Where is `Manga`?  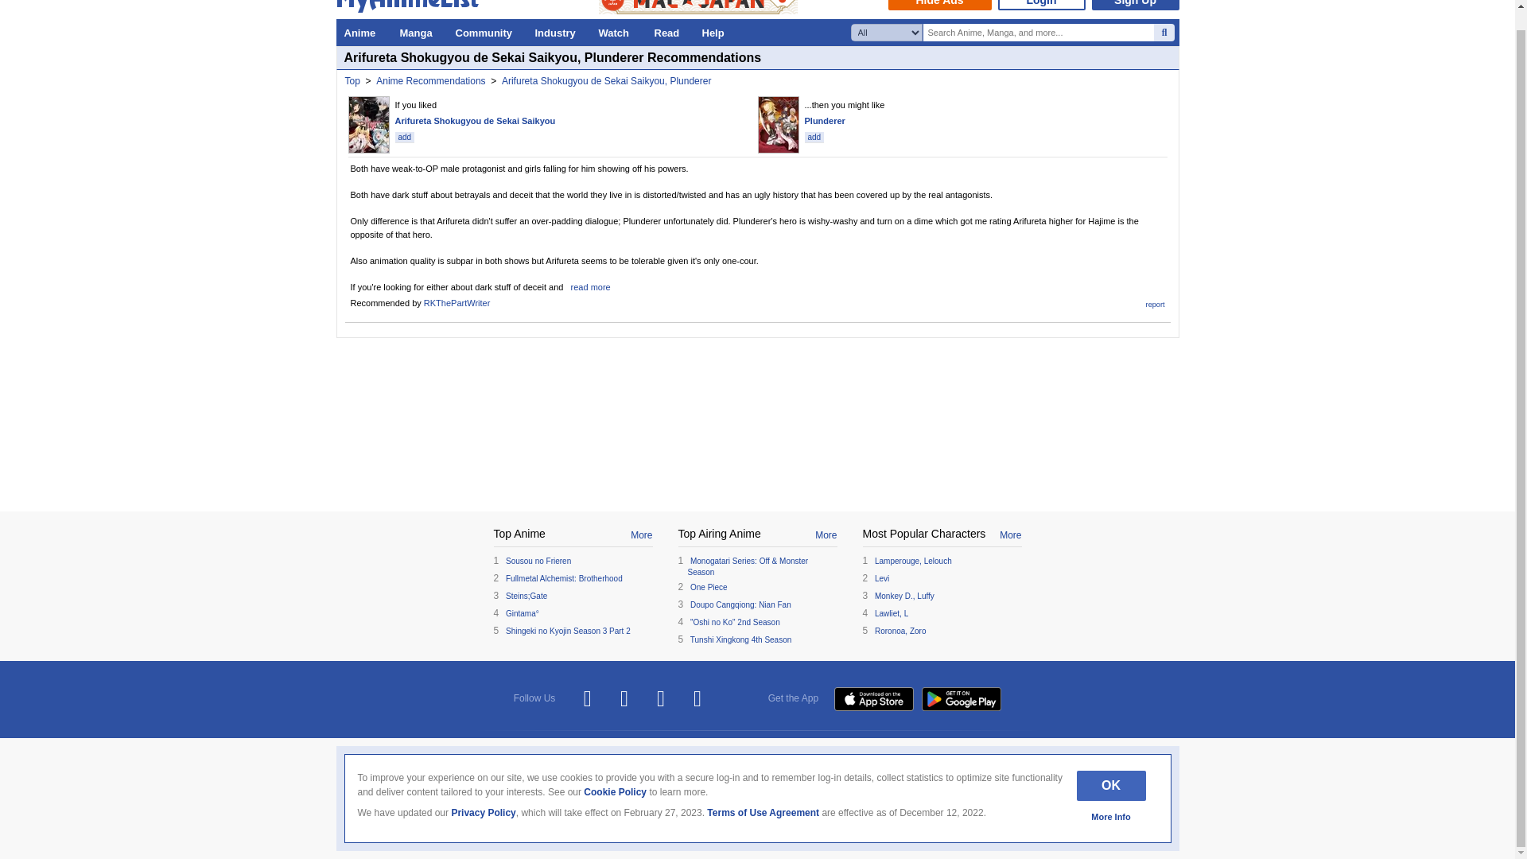
Manga is located at coordinates (418, 32).